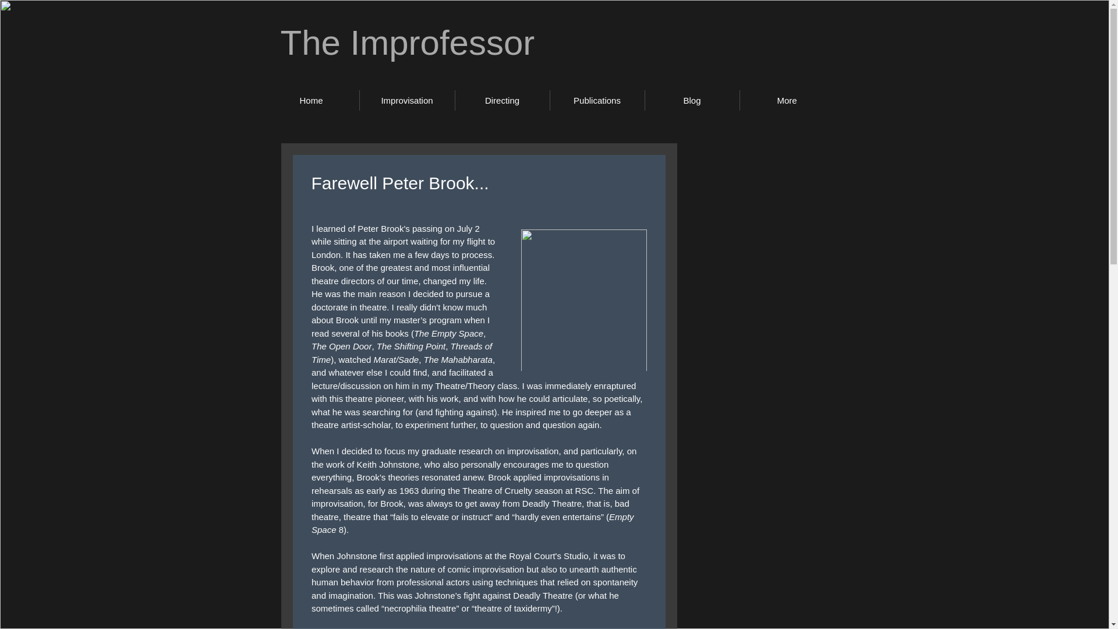  What do you see at coordinates (408, 42) in the screenshot?
I see `The Improfessor` at bounding box center [408, 42].